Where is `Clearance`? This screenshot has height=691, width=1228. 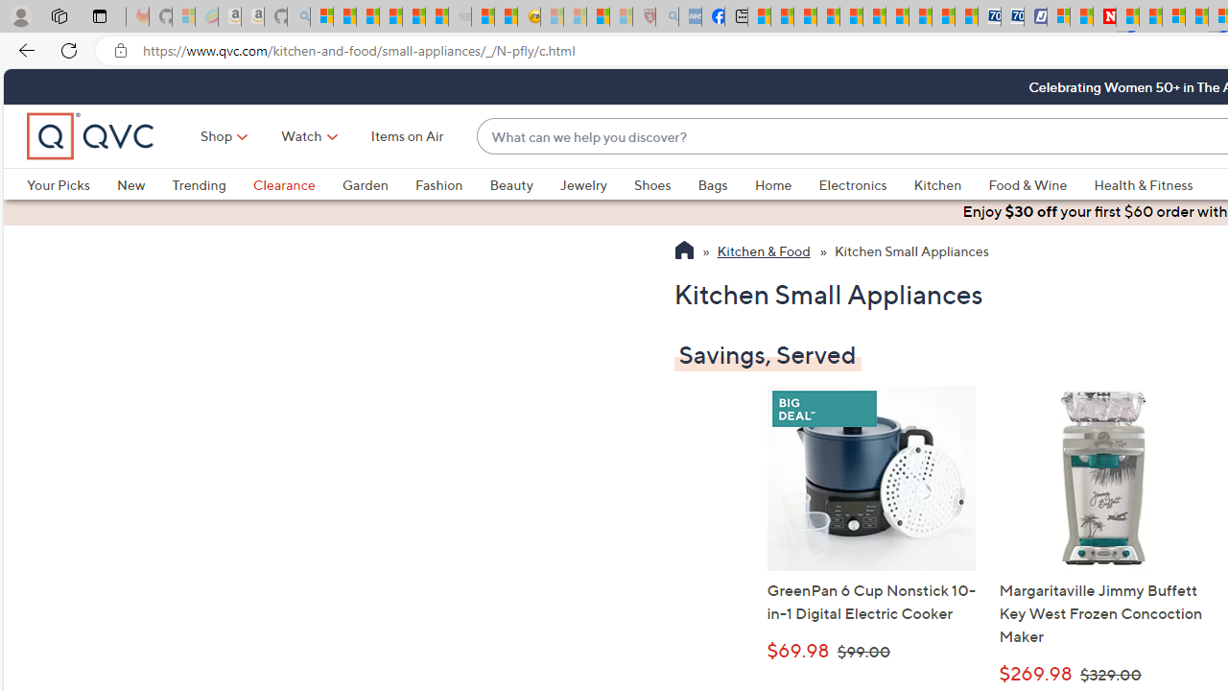
Clearance is located at coordinates (283, 184).